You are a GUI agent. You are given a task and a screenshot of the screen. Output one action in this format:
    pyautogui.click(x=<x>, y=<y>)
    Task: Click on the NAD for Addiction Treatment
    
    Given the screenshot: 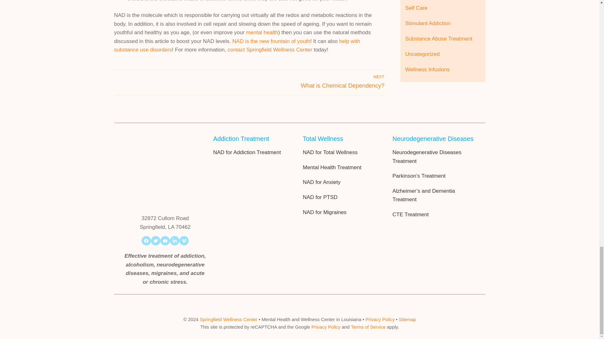 What is the action you would take?
    pyautogui.click(x=247, y=153)
    